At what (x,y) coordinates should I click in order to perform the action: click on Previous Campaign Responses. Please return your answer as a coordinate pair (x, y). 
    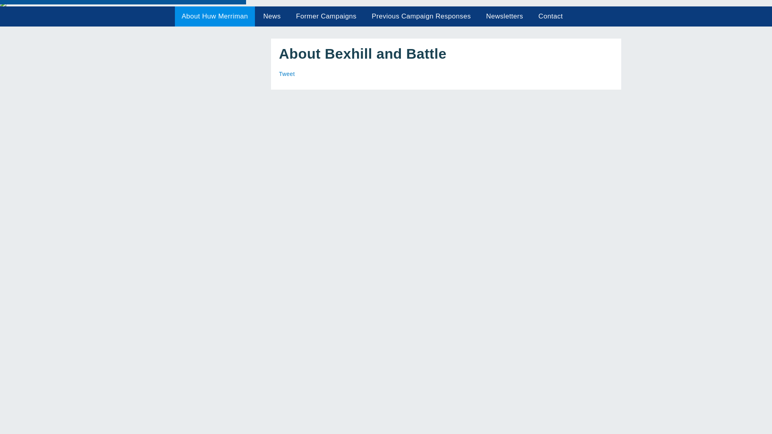
    Looking at the image, I should click on (421, 16).